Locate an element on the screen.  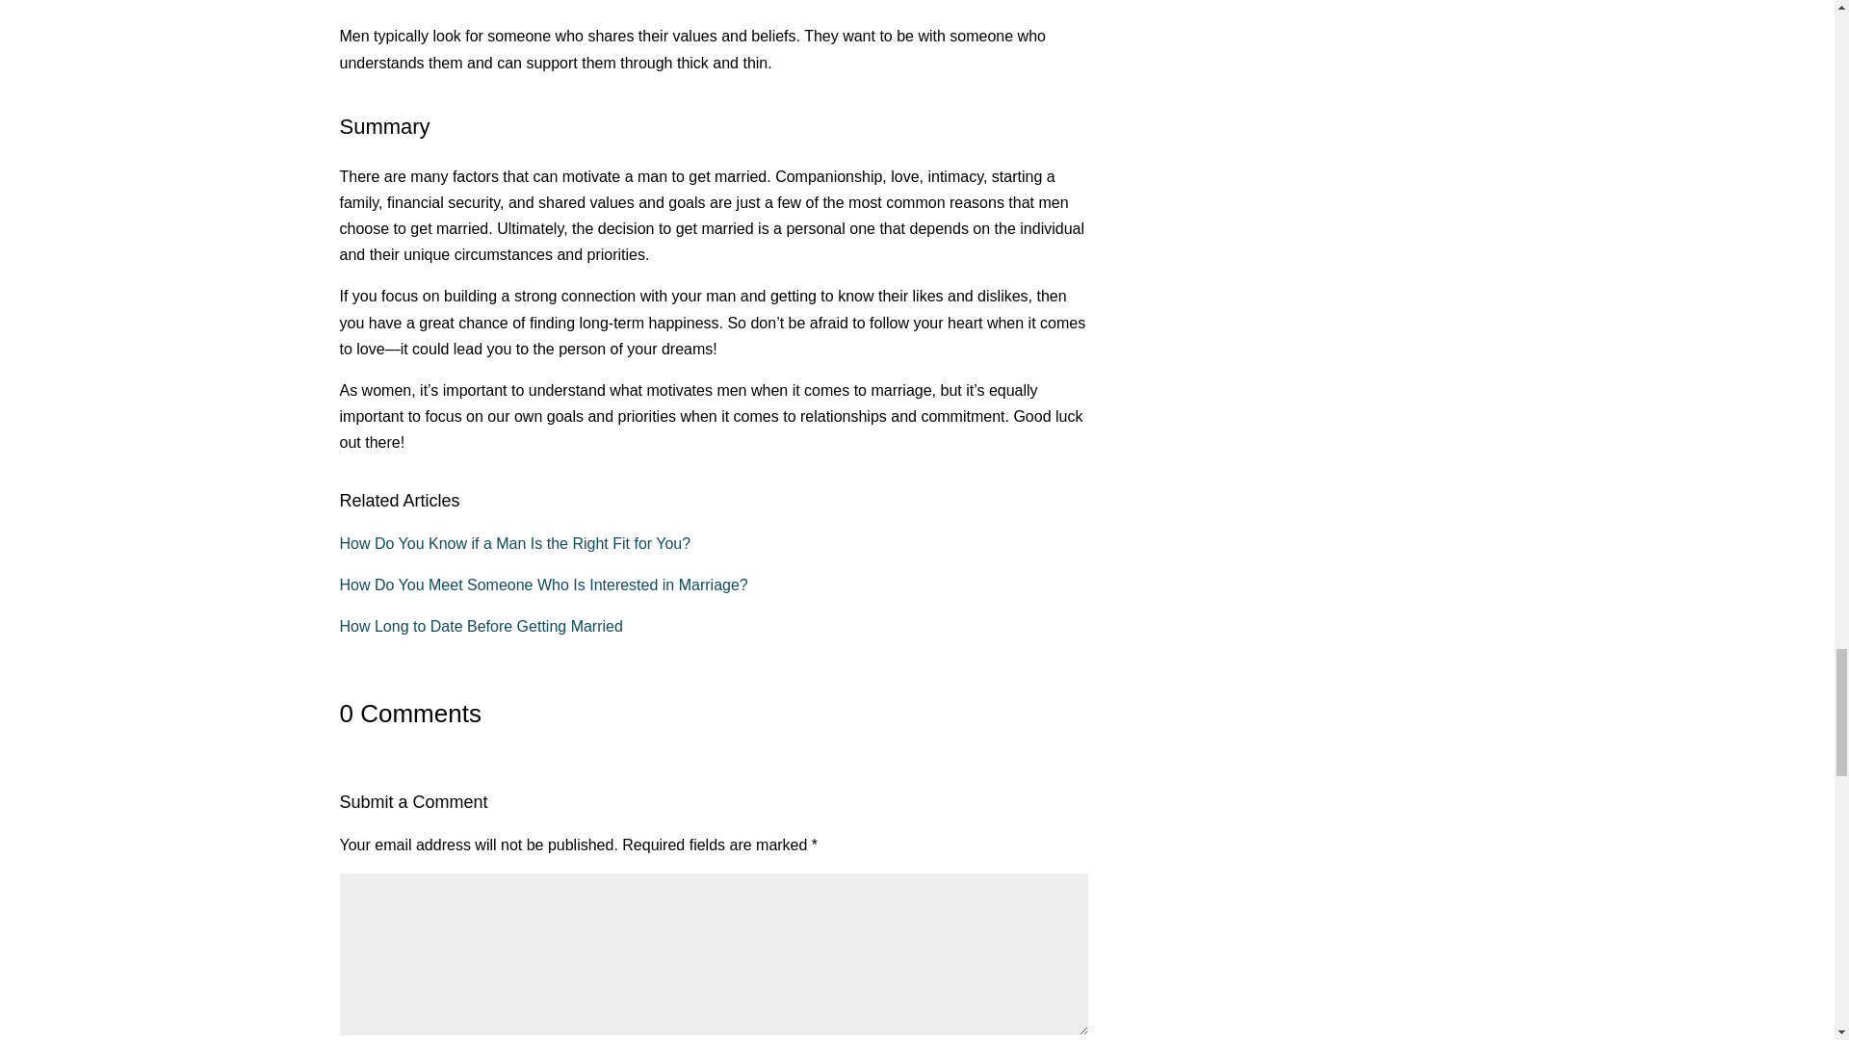
How Do You Know if a Man Is the Right Fit for You? is located at coordinates (514, 543).